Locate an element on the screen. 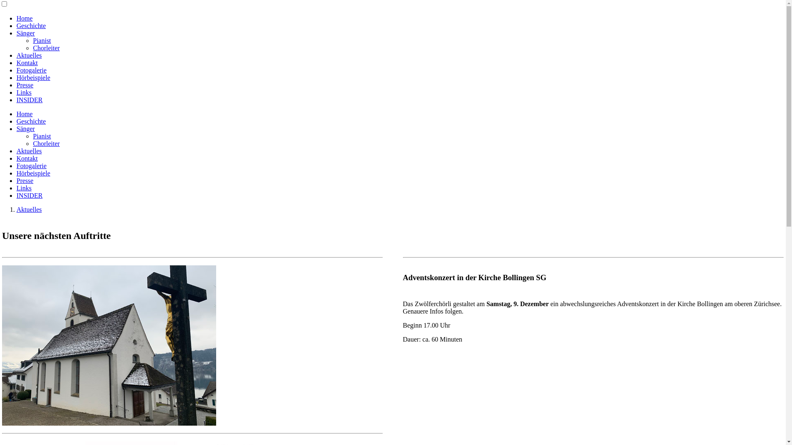 This screenshot has width=792, height=445. Aktuelles is located at coordinates (29, 151).